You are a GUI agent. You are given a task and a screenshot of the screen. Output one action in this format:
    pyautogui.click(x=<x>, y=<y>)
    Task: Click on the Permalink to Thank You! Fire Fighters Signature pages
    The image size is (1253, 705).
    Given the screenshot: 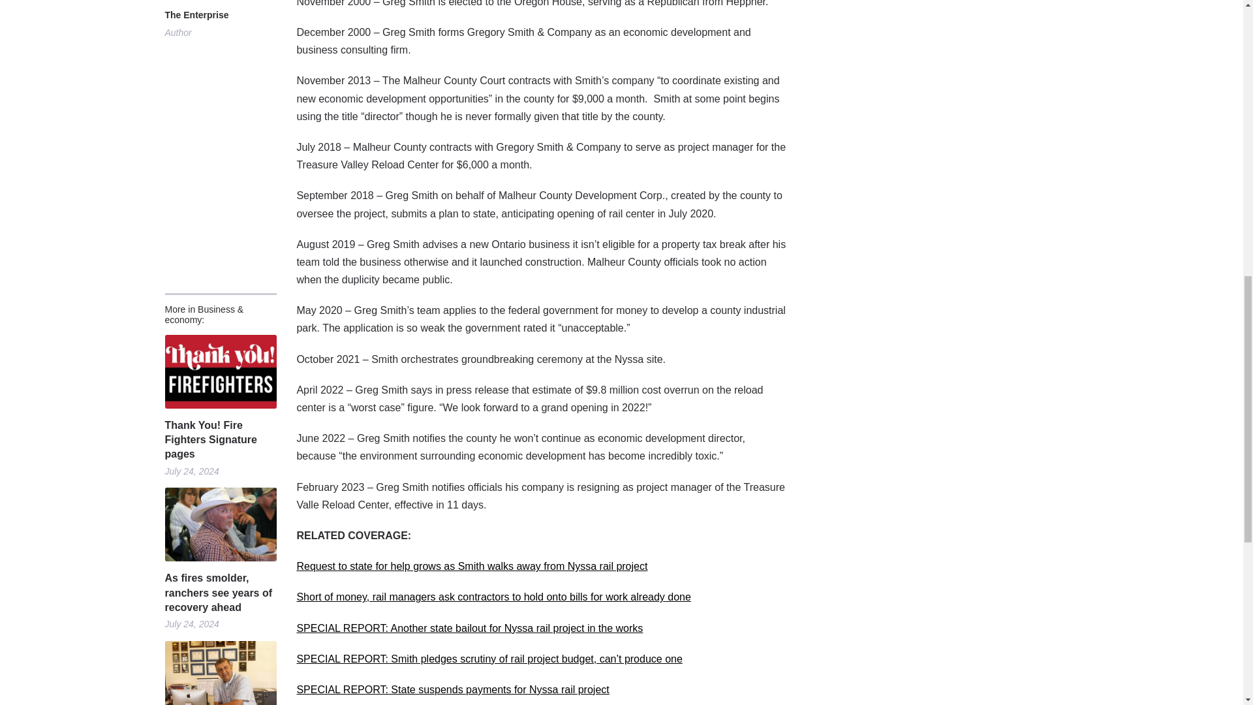 What is the action you would take?
    pyautogui.click(x=219, y=372)
    